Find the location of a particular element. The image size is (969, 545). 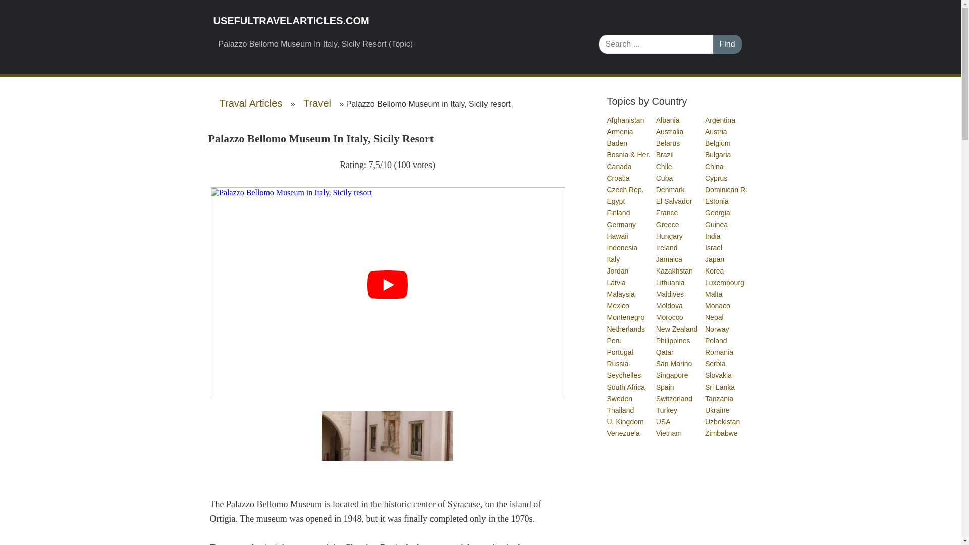

Croatia is located at coordinates (618, 178).